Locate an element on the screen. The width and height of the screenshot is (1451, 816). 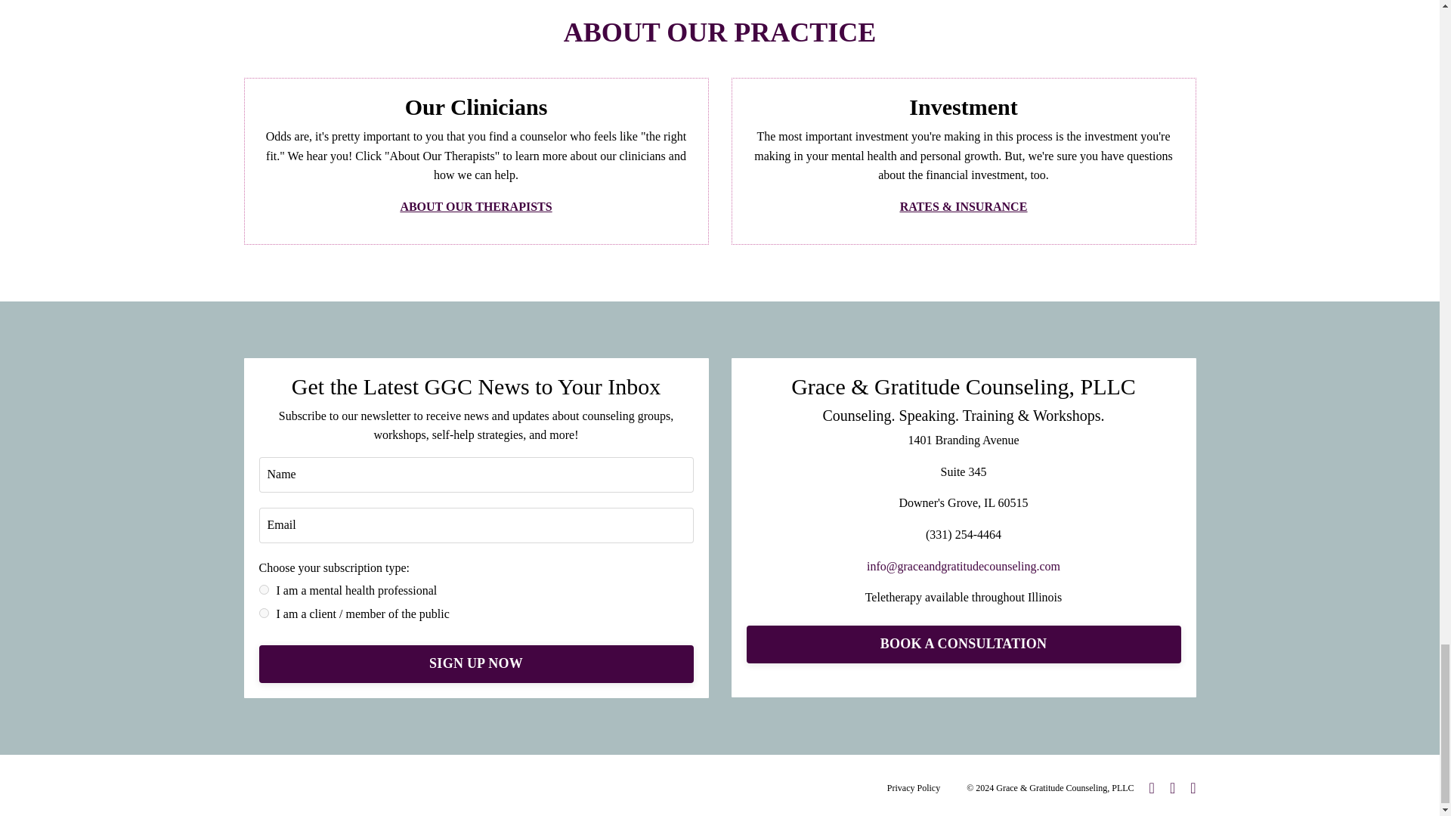
SIGN UP NOW is located at coordinates (475, 663).